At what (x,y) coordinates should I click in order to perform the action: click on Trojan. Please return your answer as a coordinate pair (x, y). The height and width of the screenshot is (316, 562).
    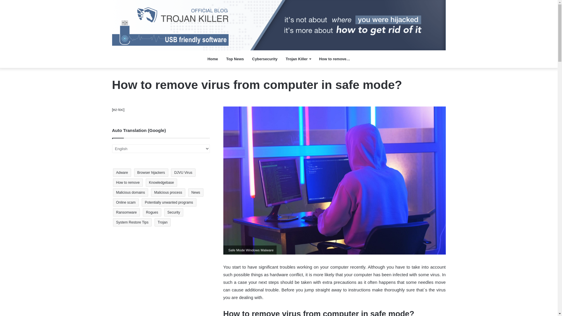
    Looking at the image, I should click on (163, 222).